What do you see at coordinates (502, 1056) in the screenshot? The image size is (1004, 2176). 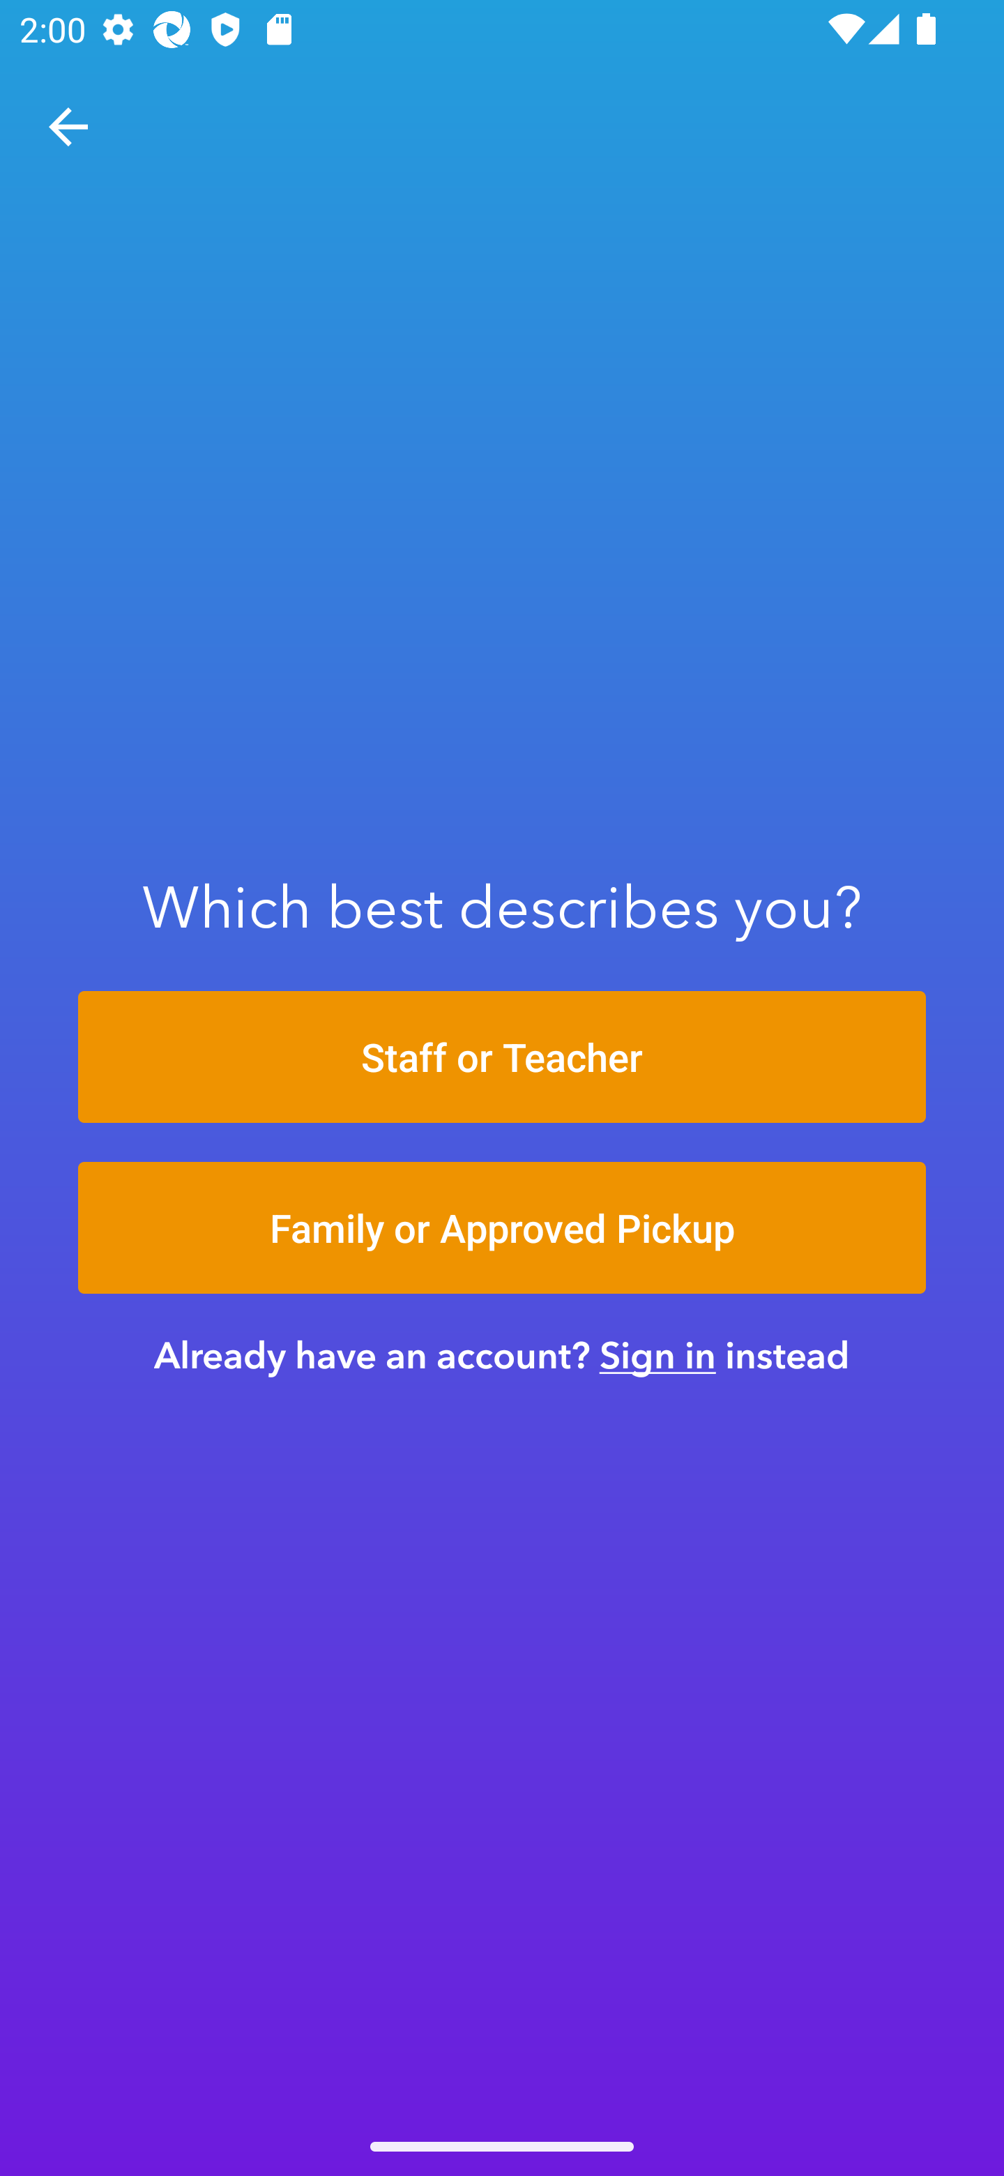 I see `Staff or Teacher` at bounding box center [502, 1056].